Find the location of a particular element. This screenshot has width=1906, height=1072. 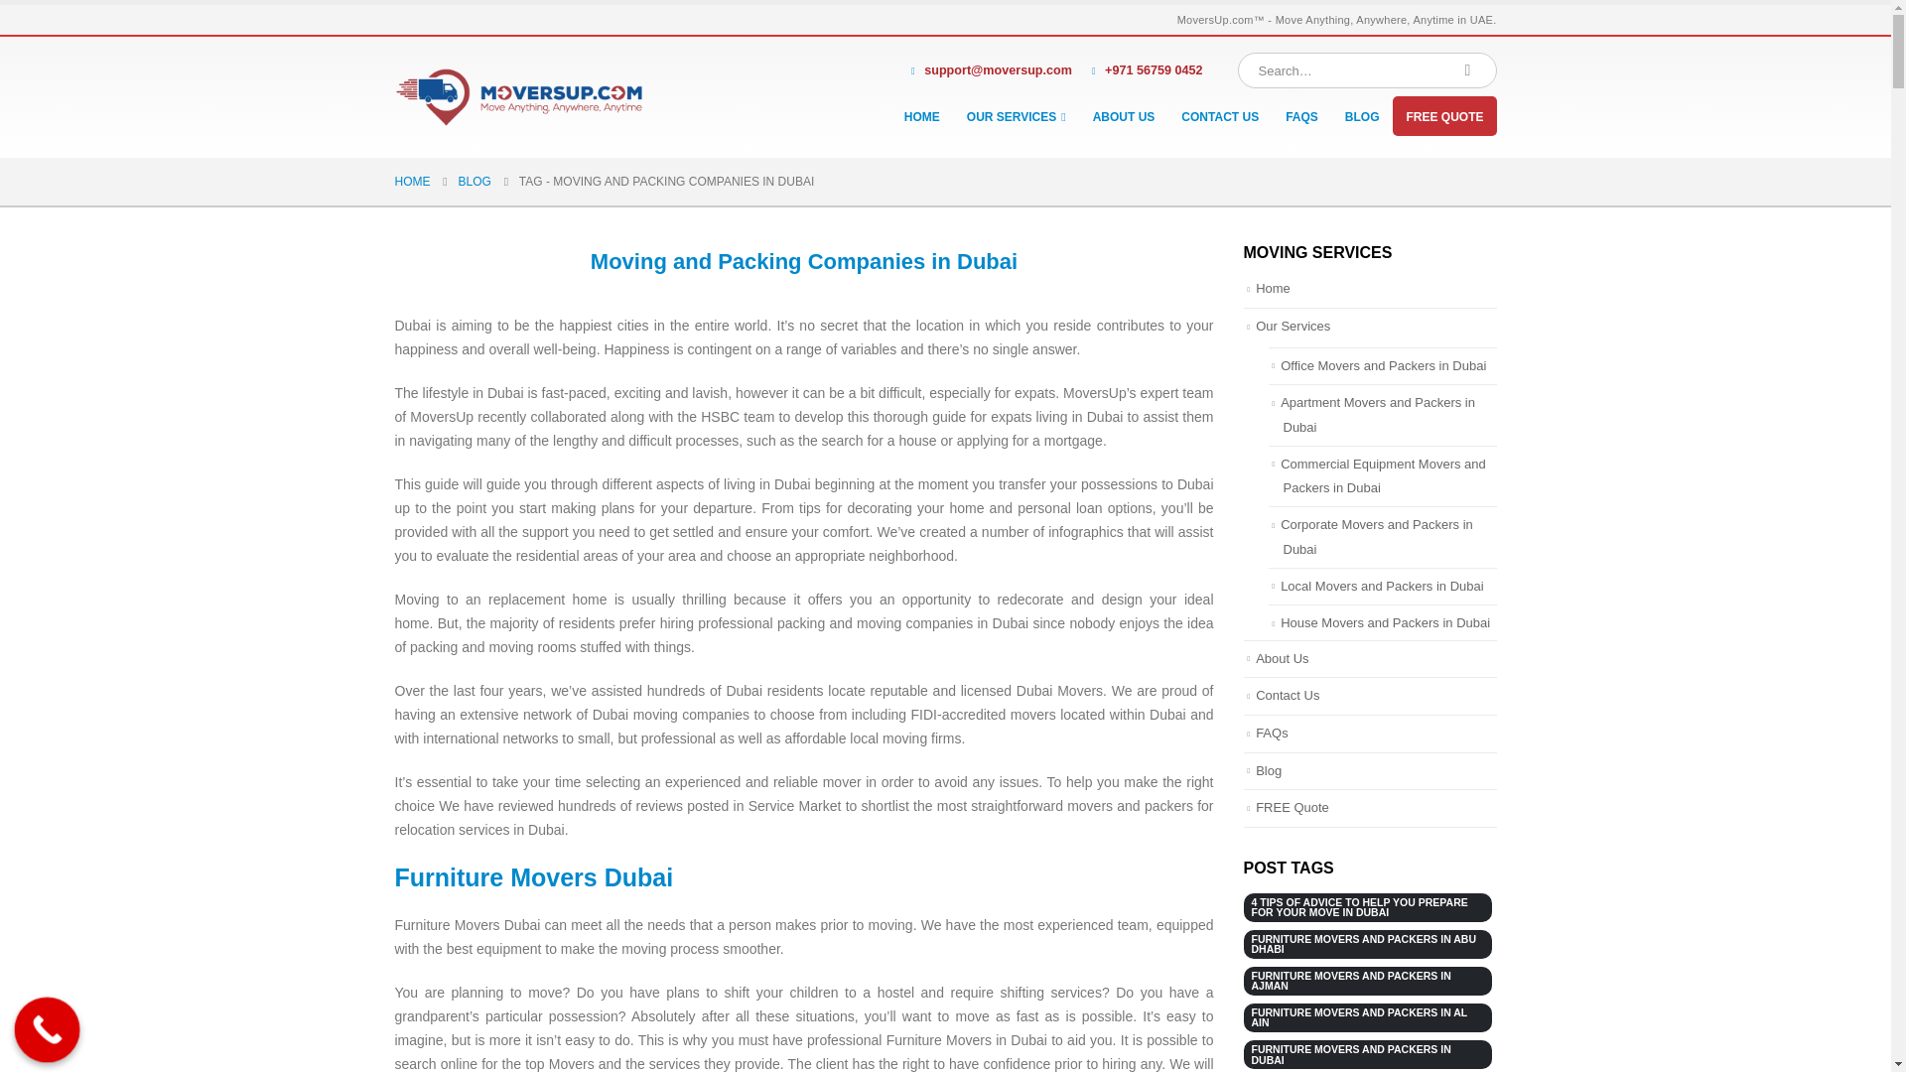

FAQS is located at coordinates (1301, 116).